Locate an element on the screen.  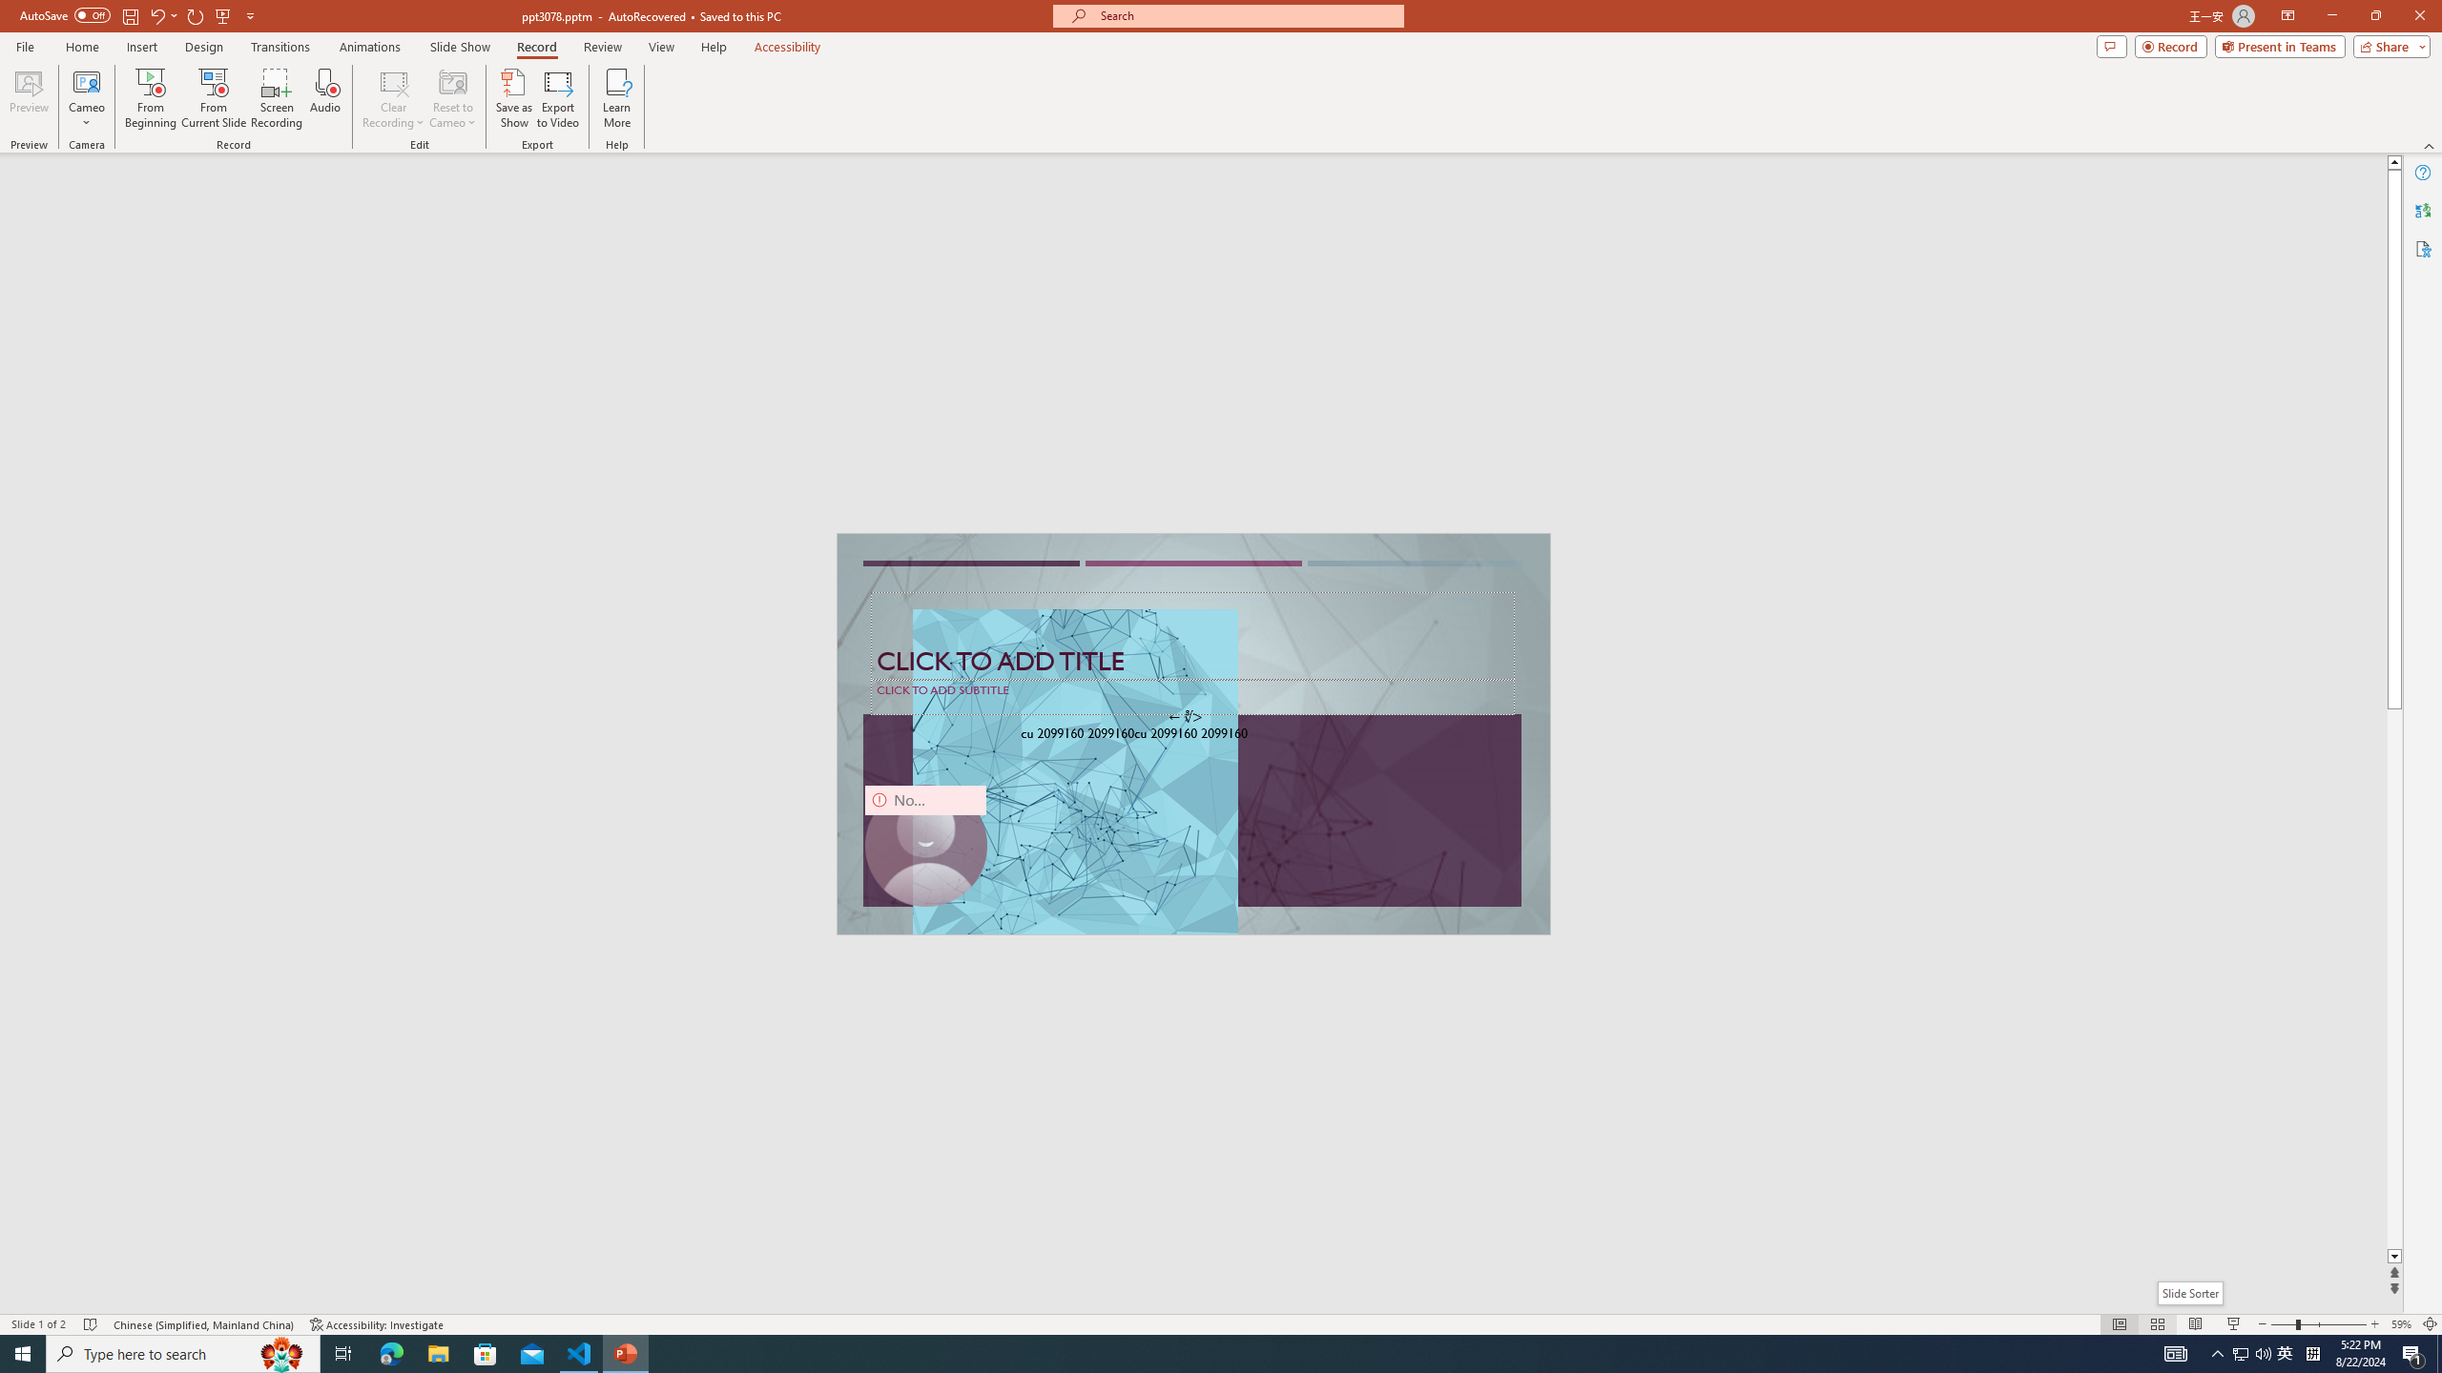
Copilot (Ctrl+Shift+.) is located at coordinates (2405, 78).